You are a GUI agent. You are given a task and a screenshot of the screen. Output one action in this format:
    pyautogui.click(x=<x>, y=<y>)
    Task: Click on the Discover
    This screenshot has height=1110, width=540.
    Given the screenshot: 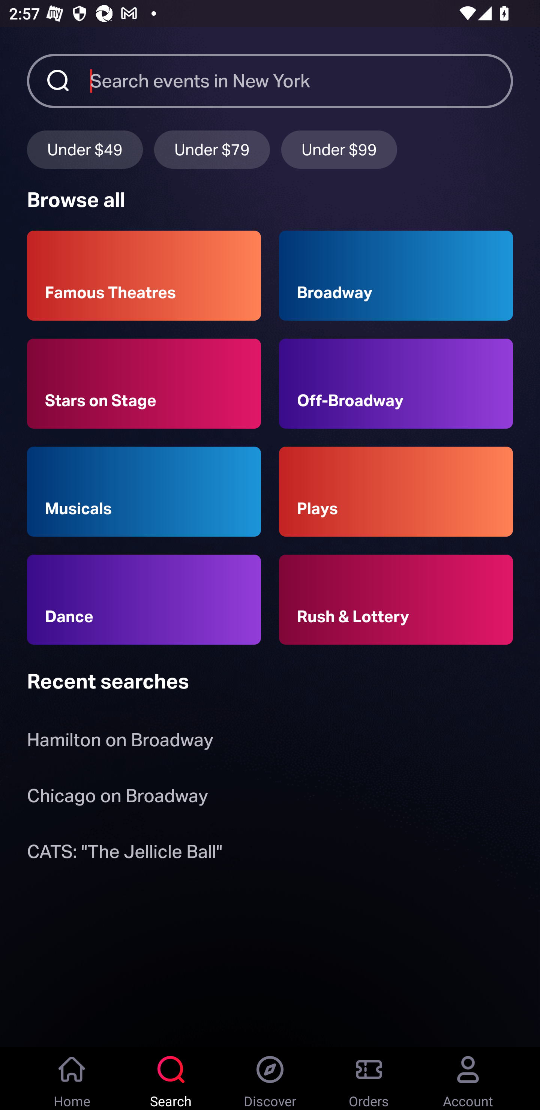 What is the action you would take?
    pyautogui.click(x=270, y=1078)
    